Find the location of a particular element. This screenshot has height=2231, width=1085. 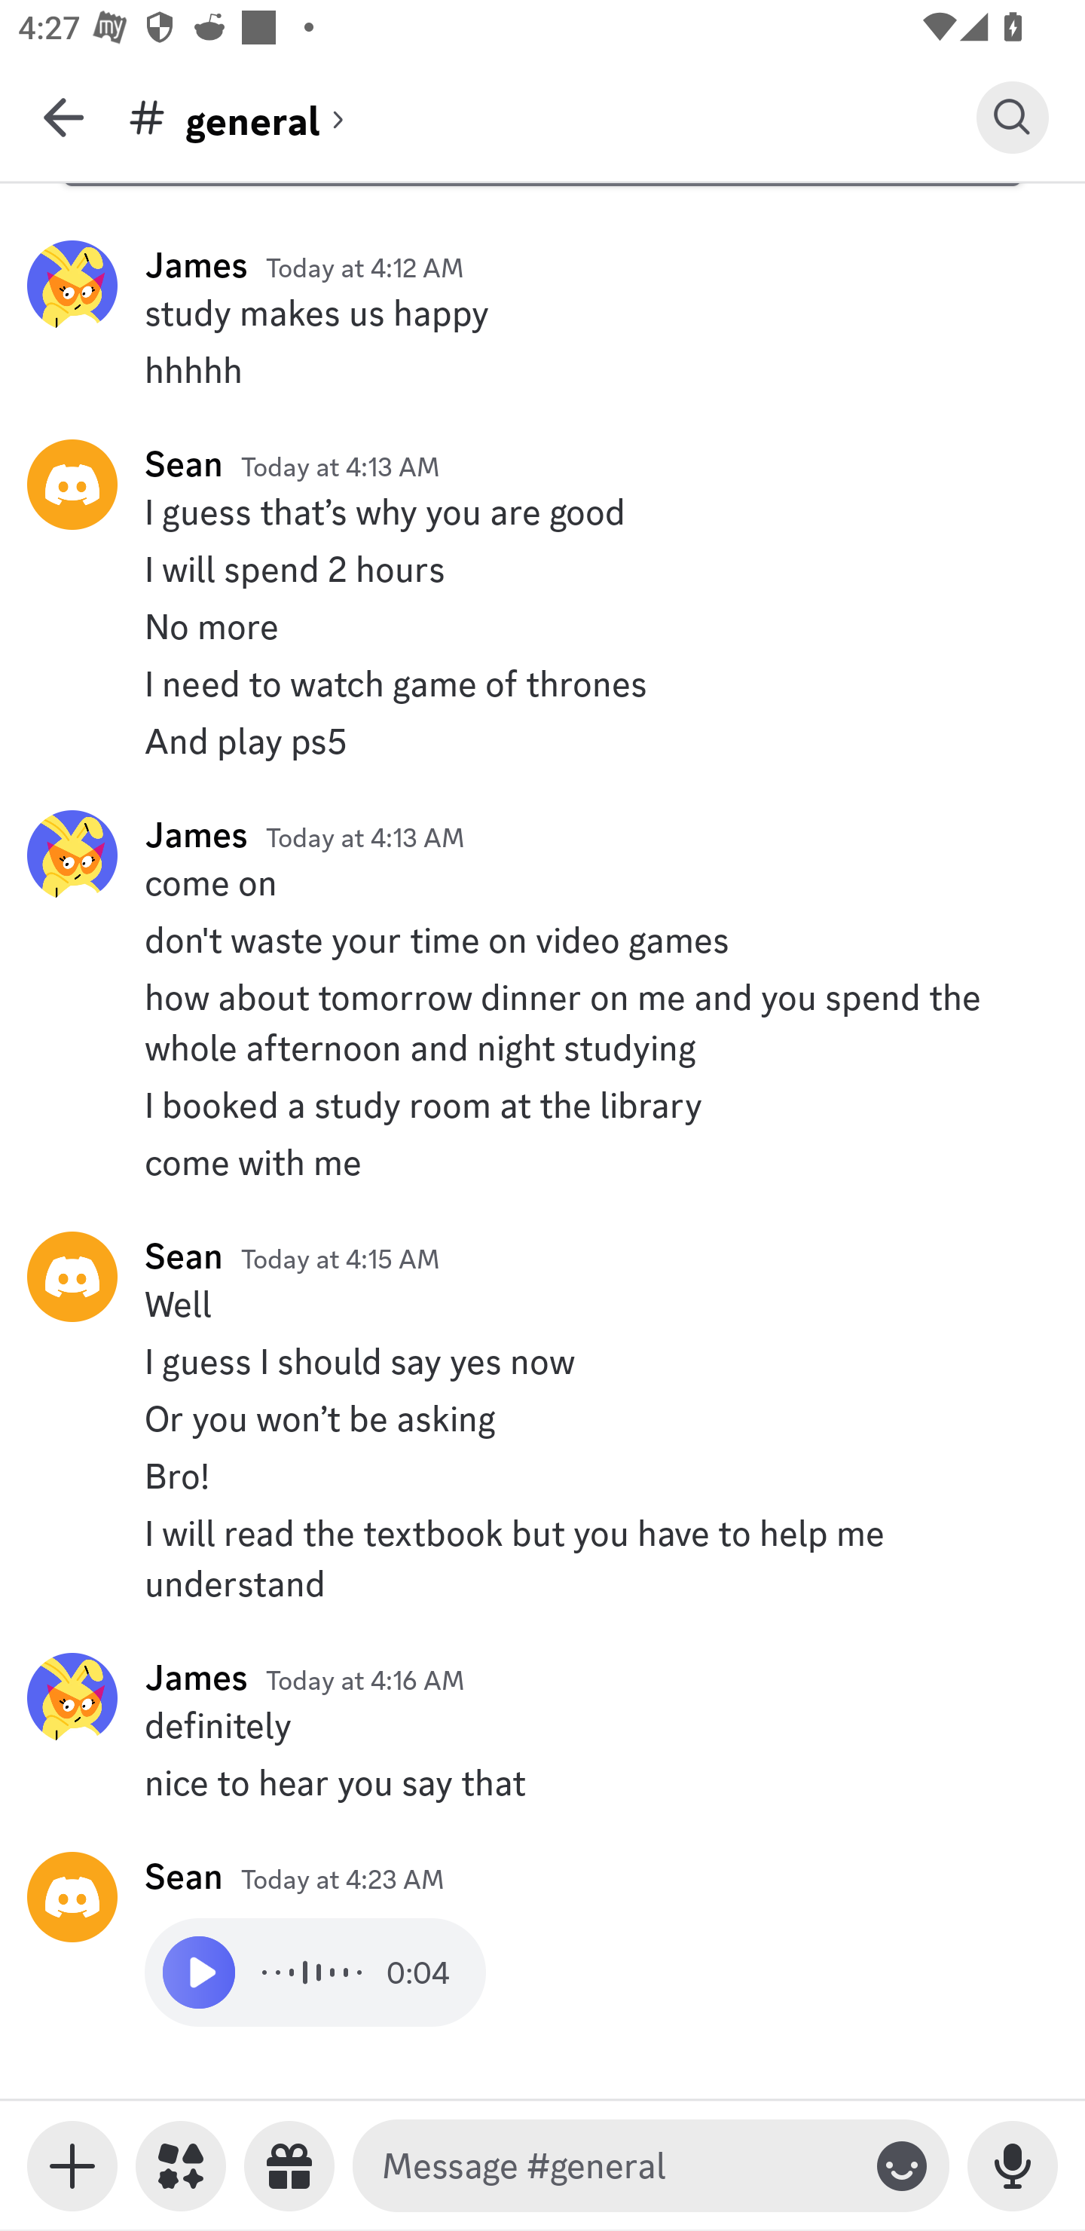

Search is located at coordinates (1013, 117).